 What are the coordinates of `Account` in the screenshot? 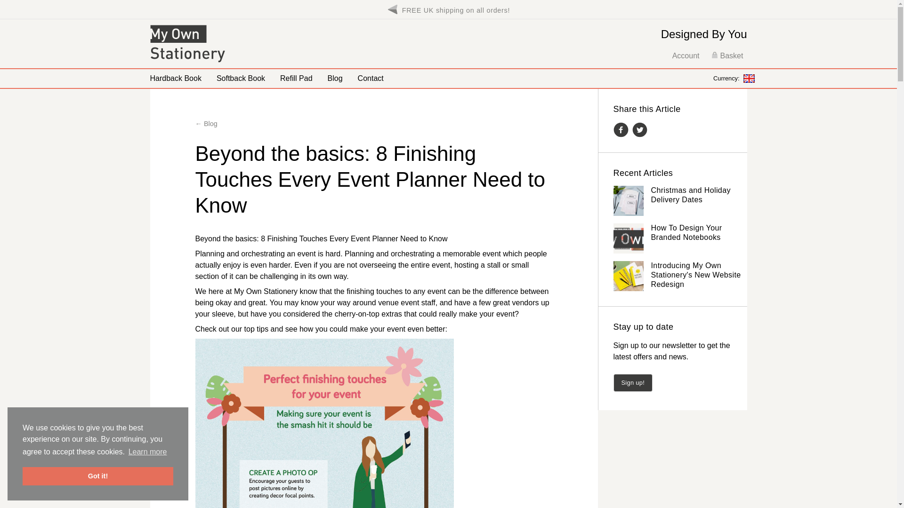 It's located at (686, 56).